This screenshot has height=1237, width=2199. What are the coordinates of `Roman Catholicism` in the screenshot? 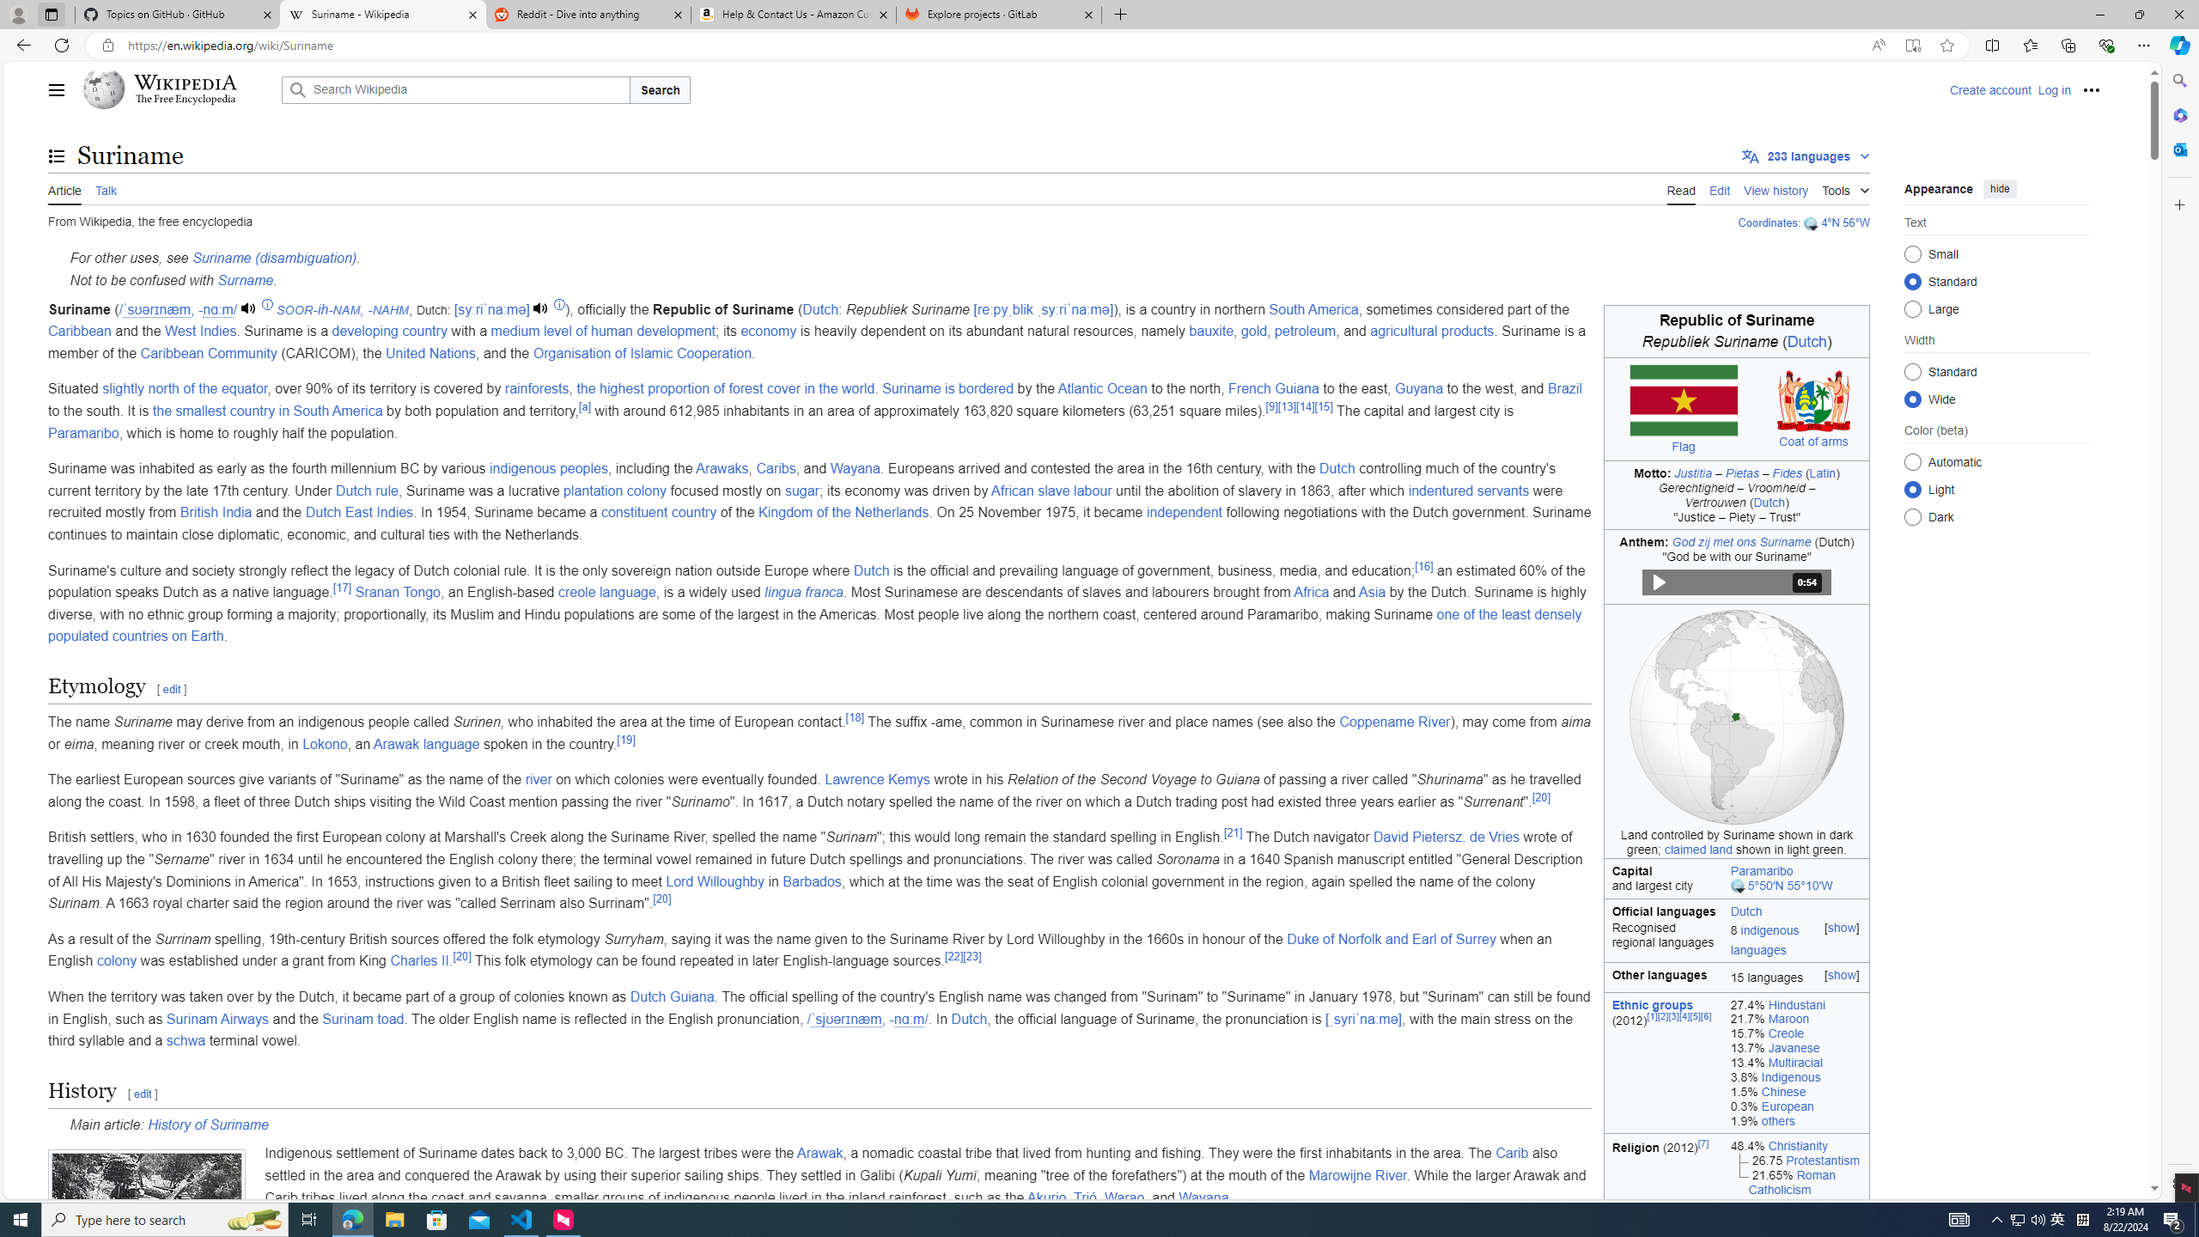 It's located at (1792, 1182).